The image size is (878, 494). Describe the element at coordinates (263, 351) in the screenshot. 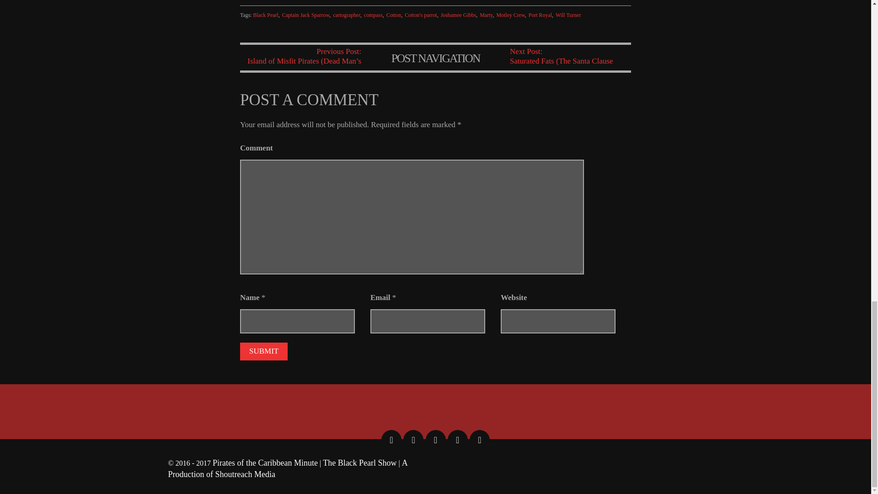

I see `Submit` at that location.